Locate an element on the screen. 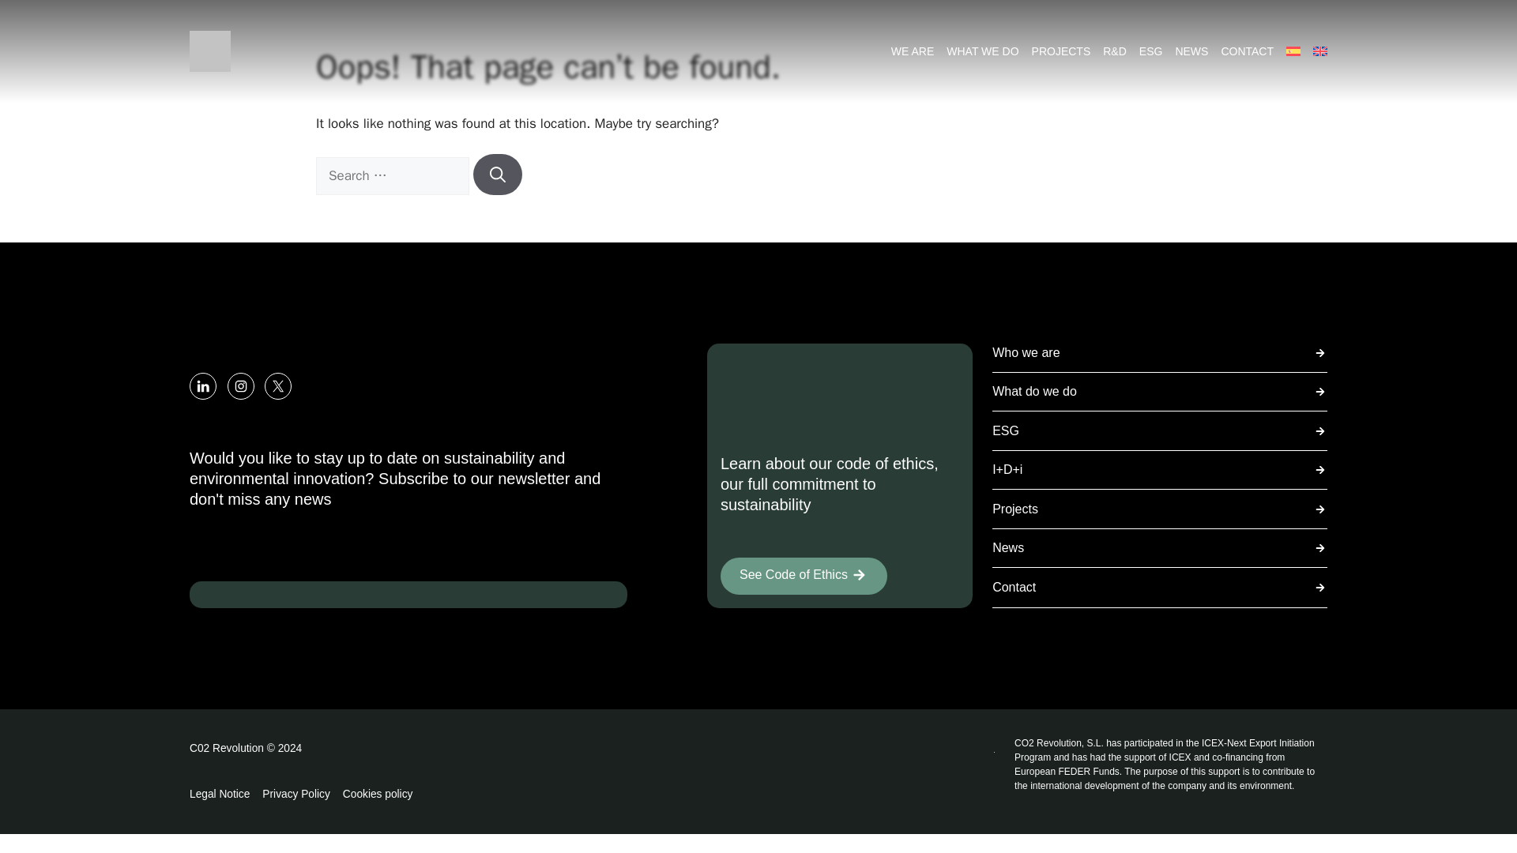  Who we are is located at coordinates (1160, 353).